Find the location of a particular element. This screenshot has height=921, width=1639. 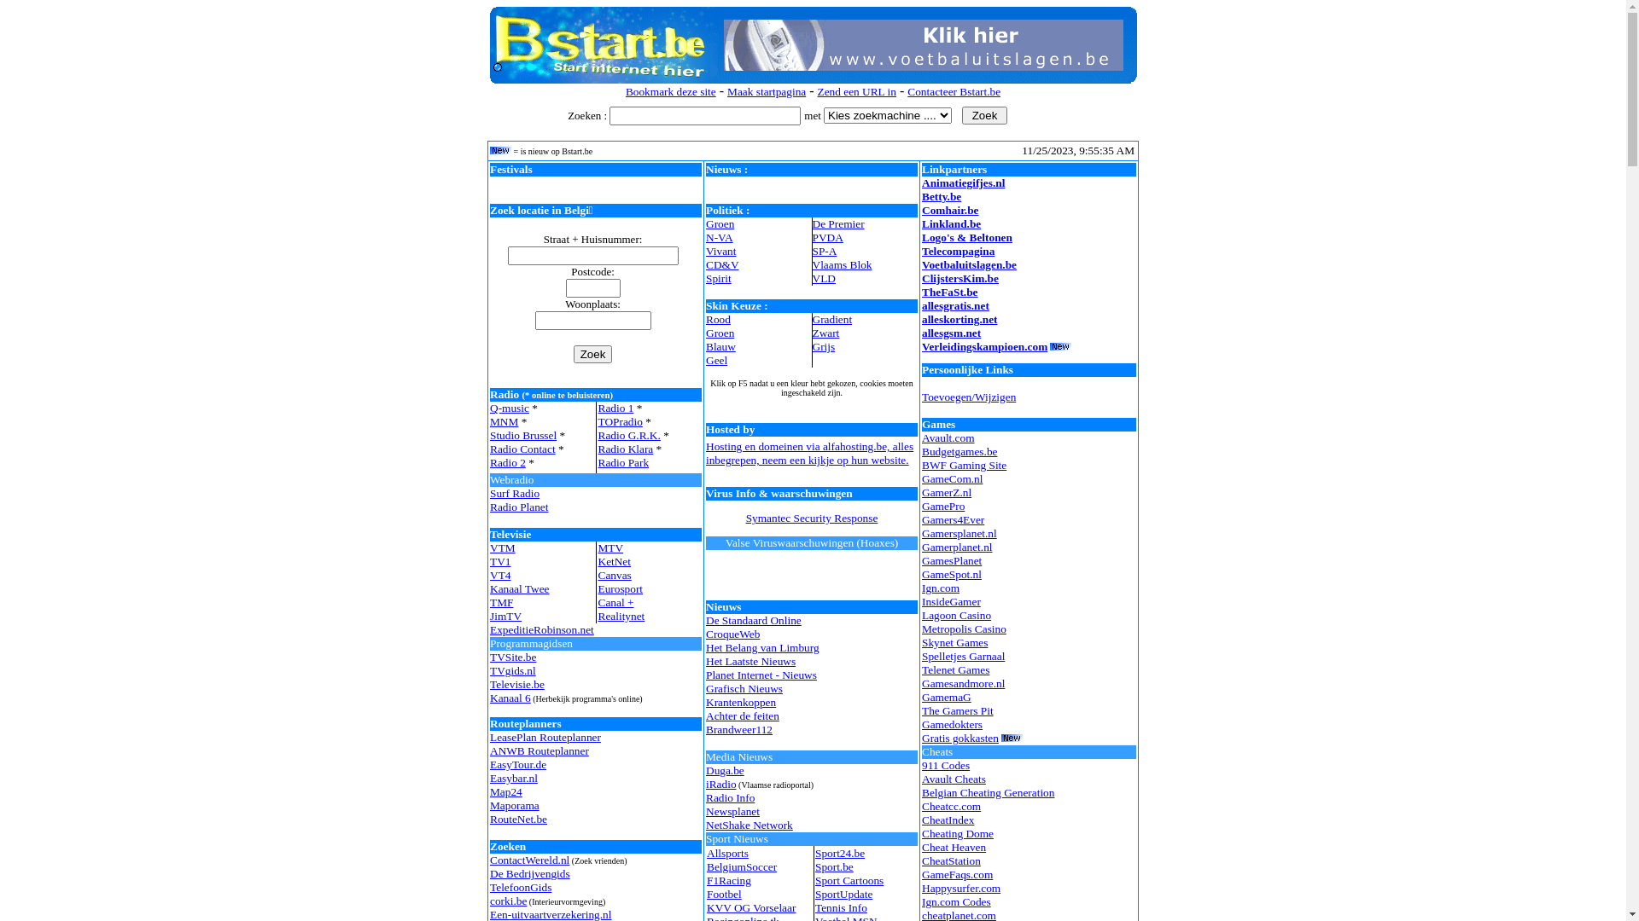

Q-music is located at coordinates (510, 408).